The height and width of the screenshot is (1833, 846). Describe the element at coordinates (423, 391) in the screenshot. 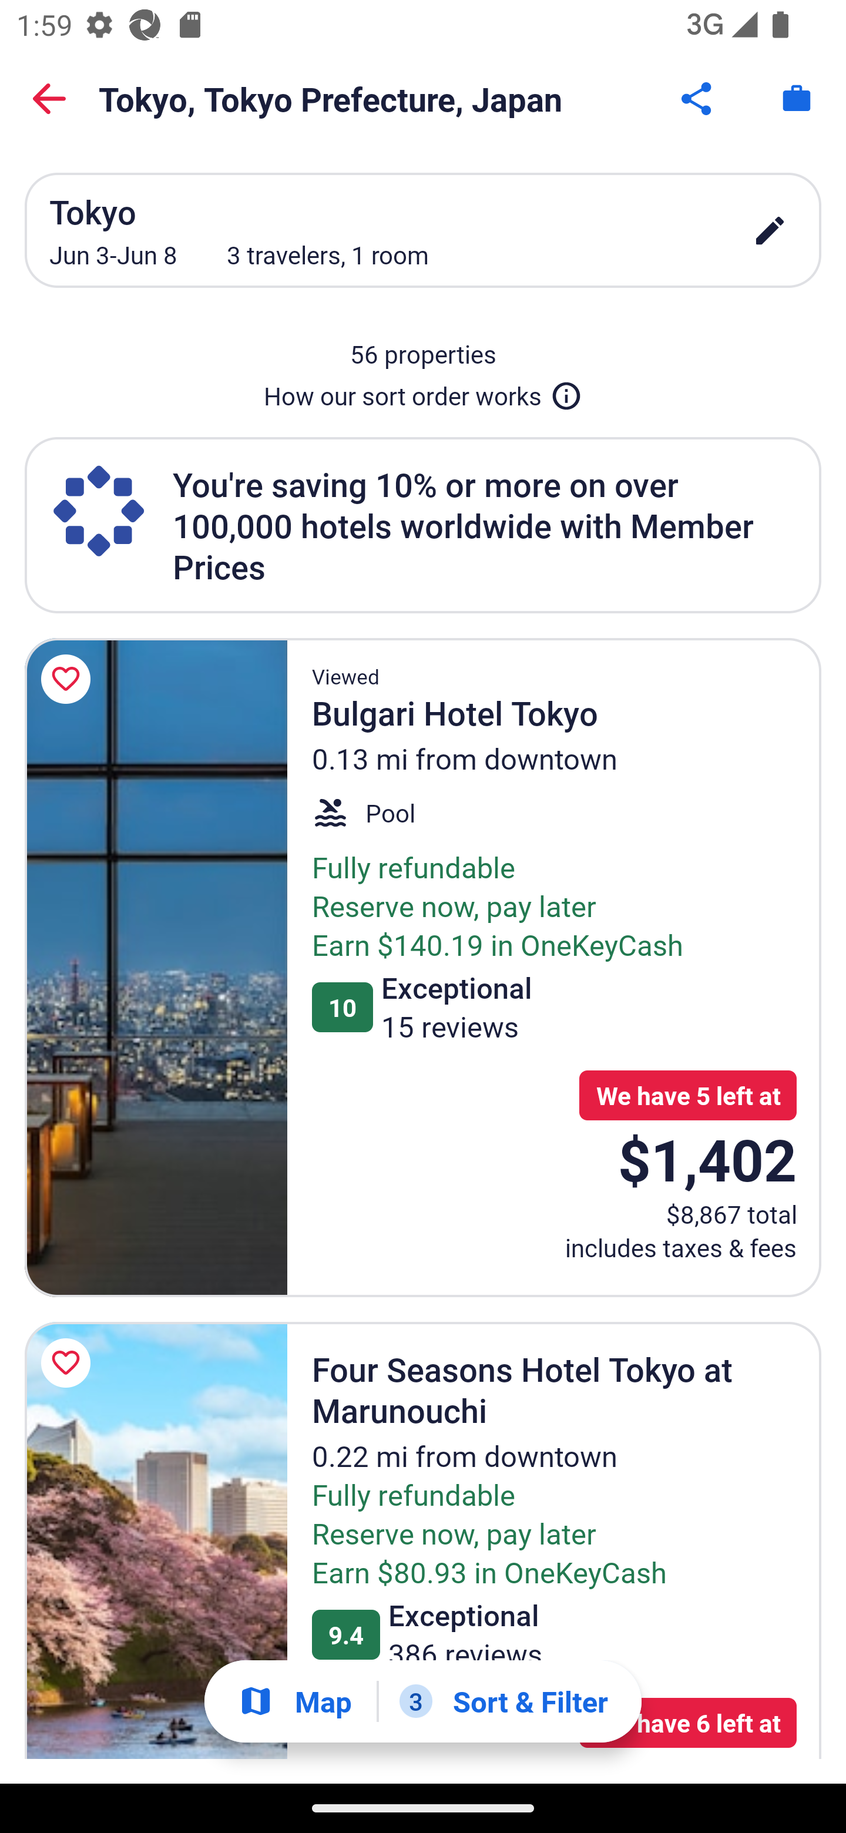

I see `How our sort order works` at that location.